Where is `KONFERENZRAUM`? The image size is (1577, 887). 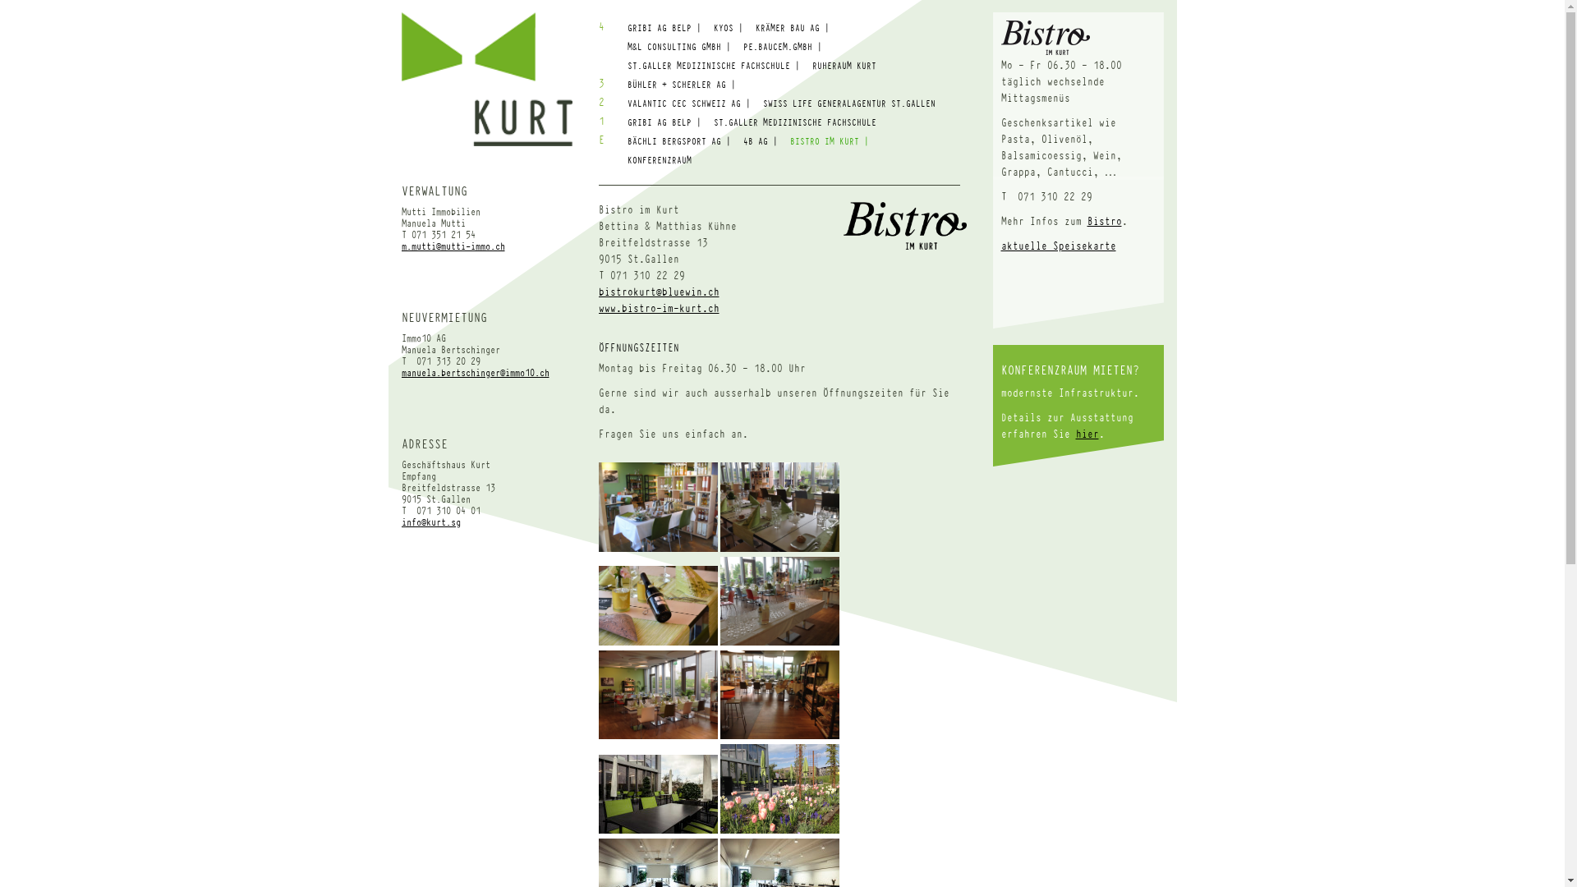
KONFERENZRAUM is located at coordinates (660, 161).